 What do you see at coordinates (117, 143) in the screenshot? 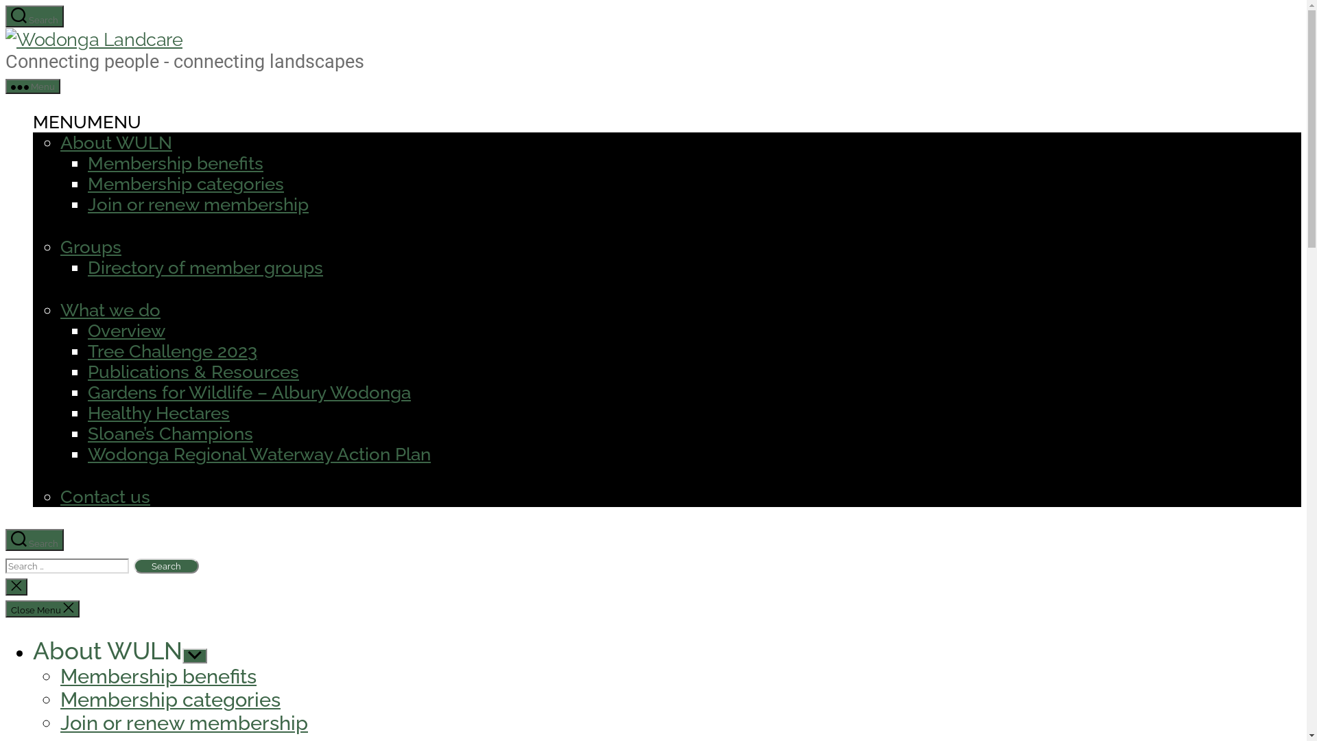
I see `About WULN` at bounding box center [117, 143].